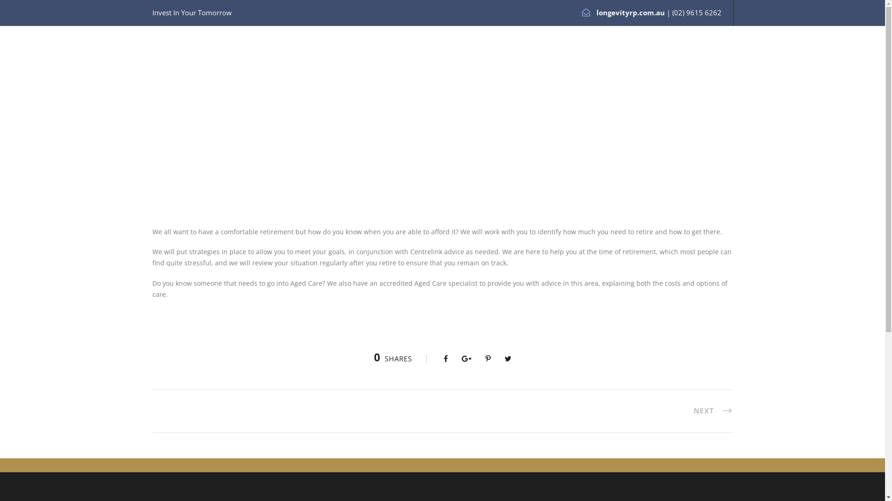  Describe the element at coordinates (700, 64) in the screenshot. I see `Our Support` at that location.